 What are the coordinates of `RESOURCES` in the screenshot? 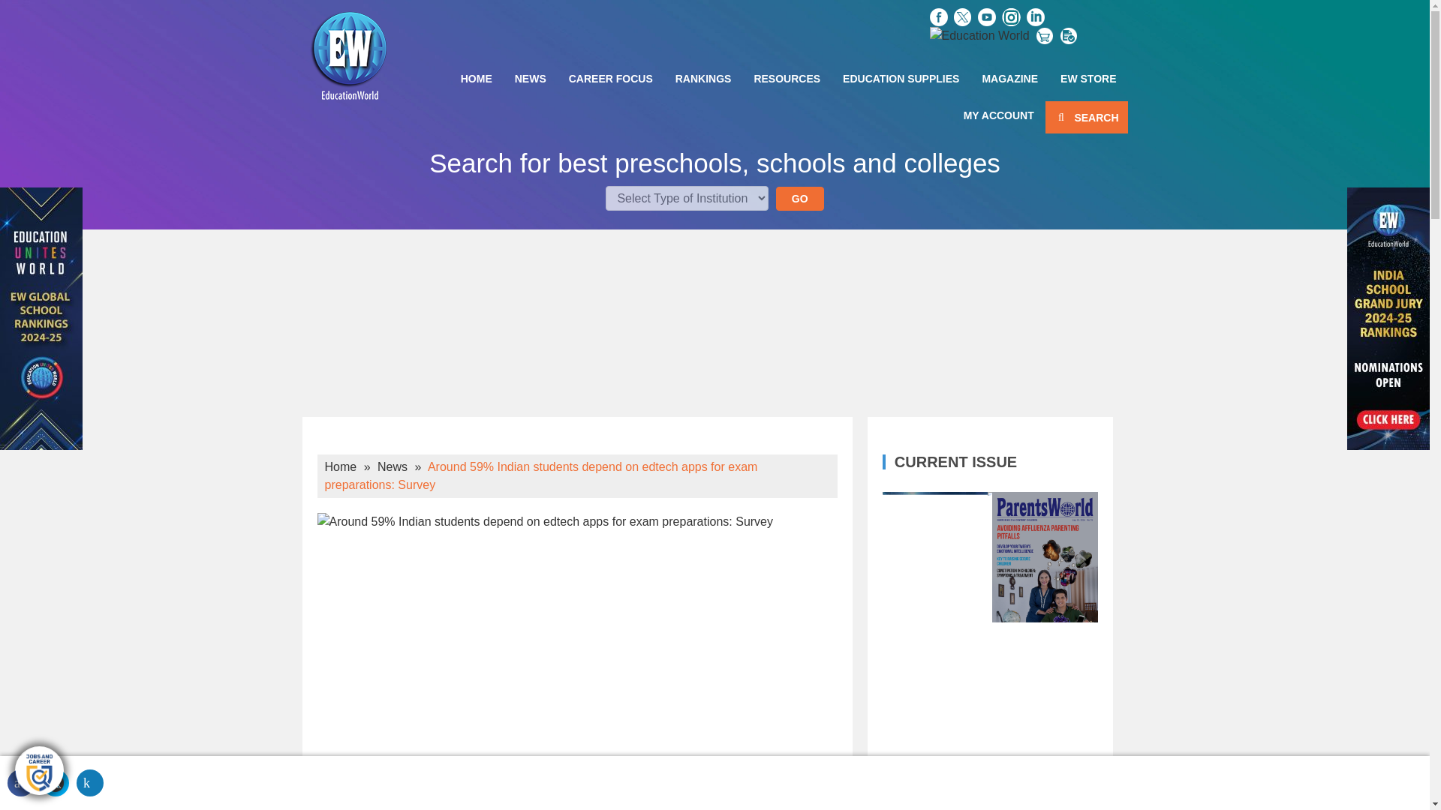 It's located at (787, 78).